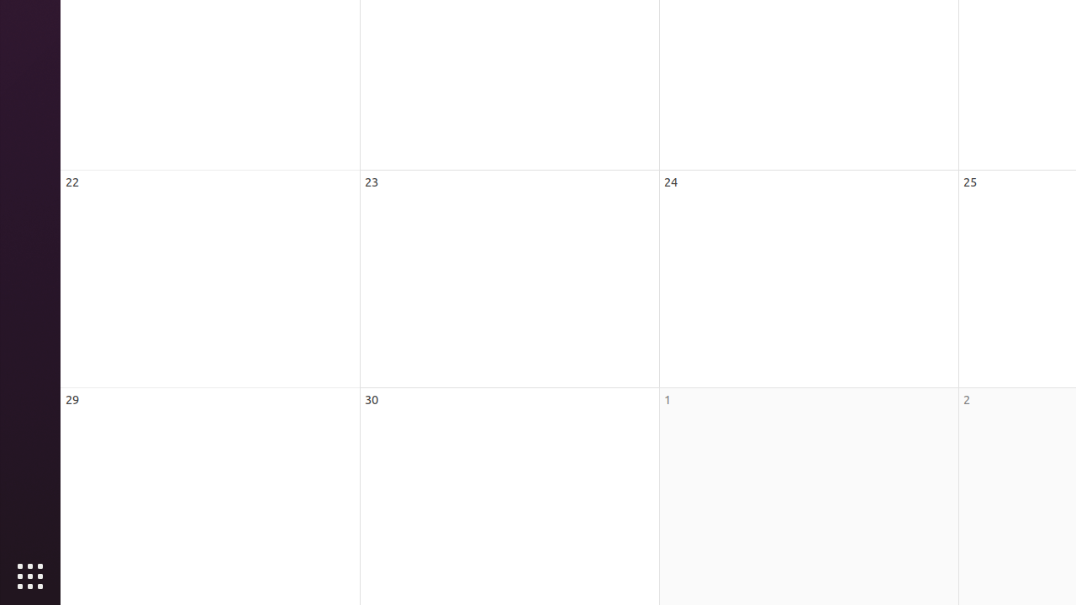  Describe the element at coordinates (372, 400) in the screenshot. I see `30` at that location.